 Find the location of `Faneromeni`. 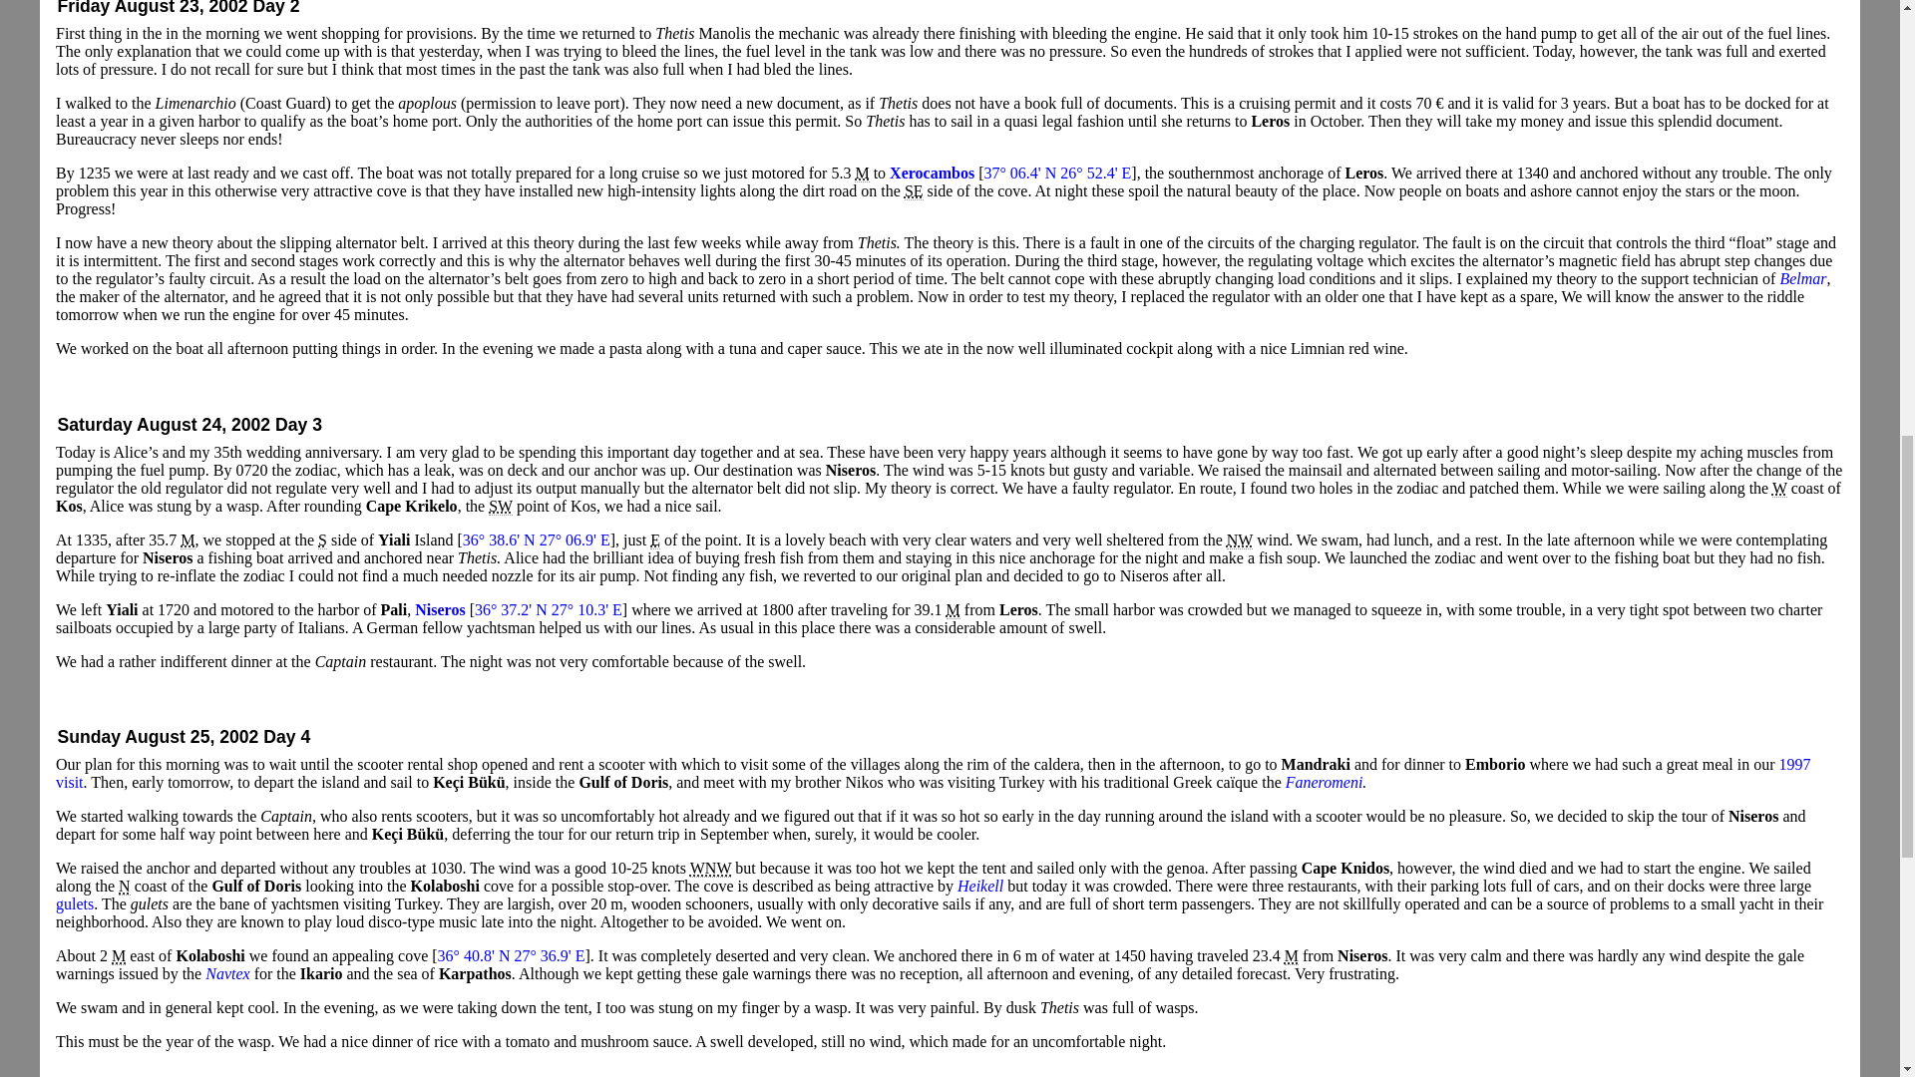

Faneromeni is located at coordinates (1325, 782).